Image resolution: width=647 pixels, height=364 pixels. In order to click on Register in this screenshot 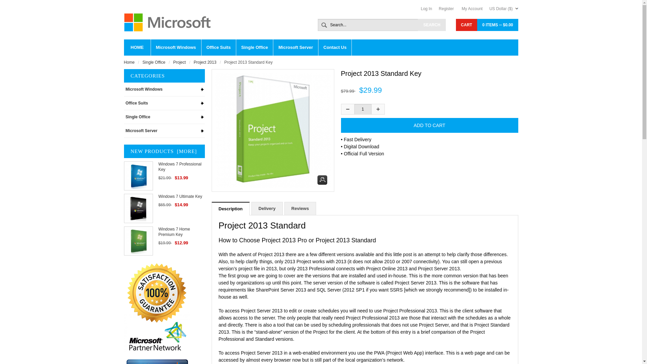, I will do `click(450, 9)`.